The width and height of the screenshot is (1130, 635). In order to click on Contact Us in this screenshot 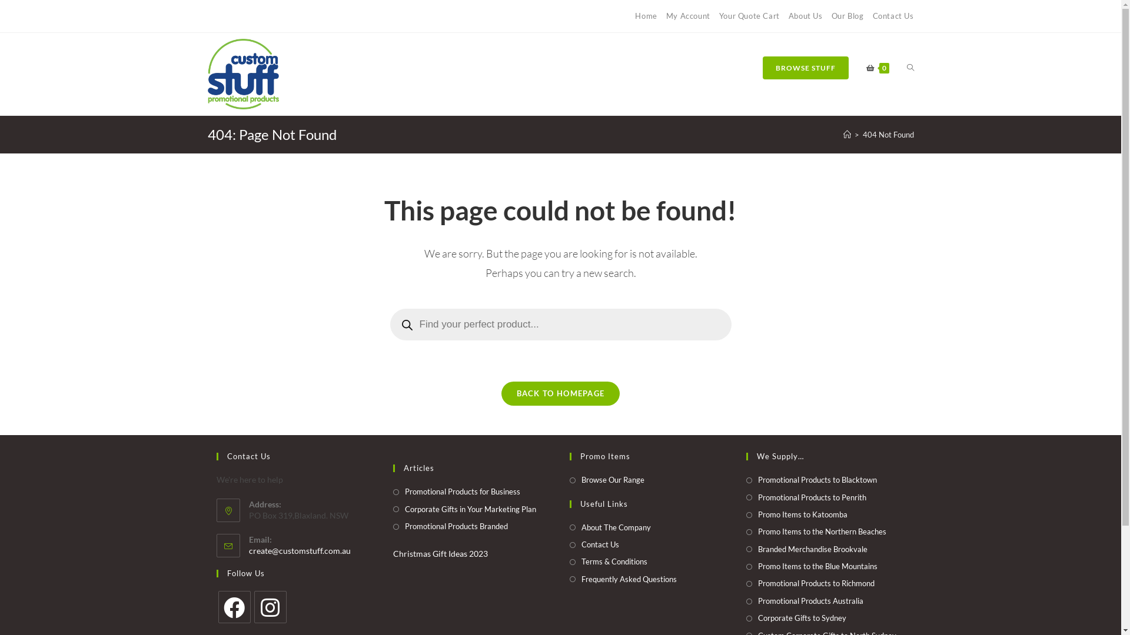, I will do `click(893, 16)`.